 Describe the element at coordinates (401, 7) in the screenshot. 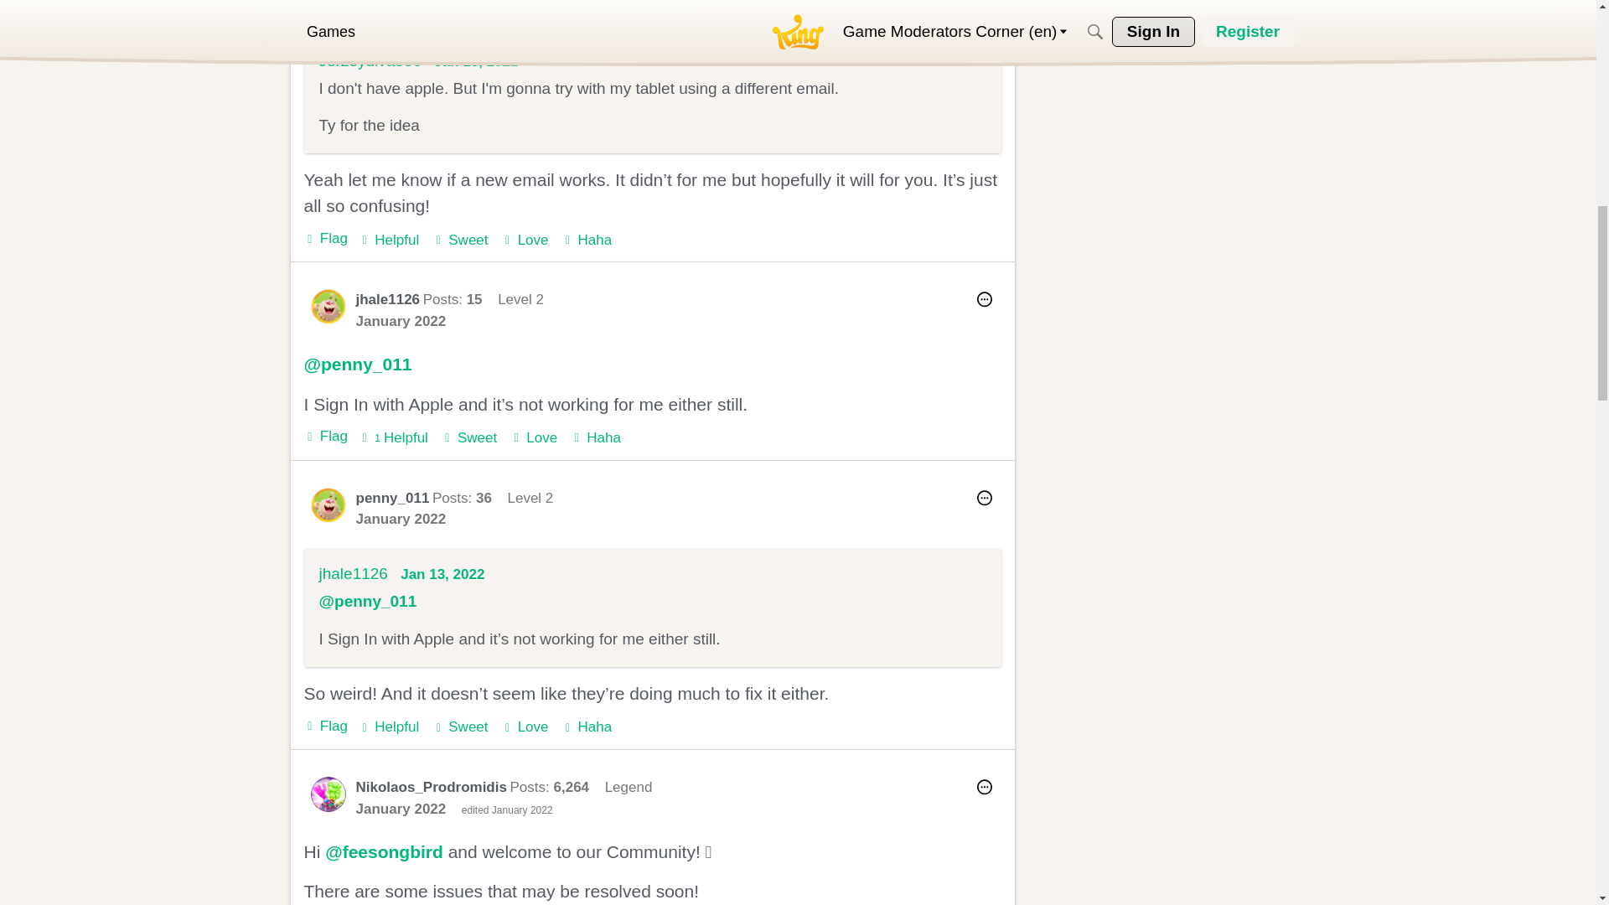

I see `January 12, 2022 9:44PM` at that location.